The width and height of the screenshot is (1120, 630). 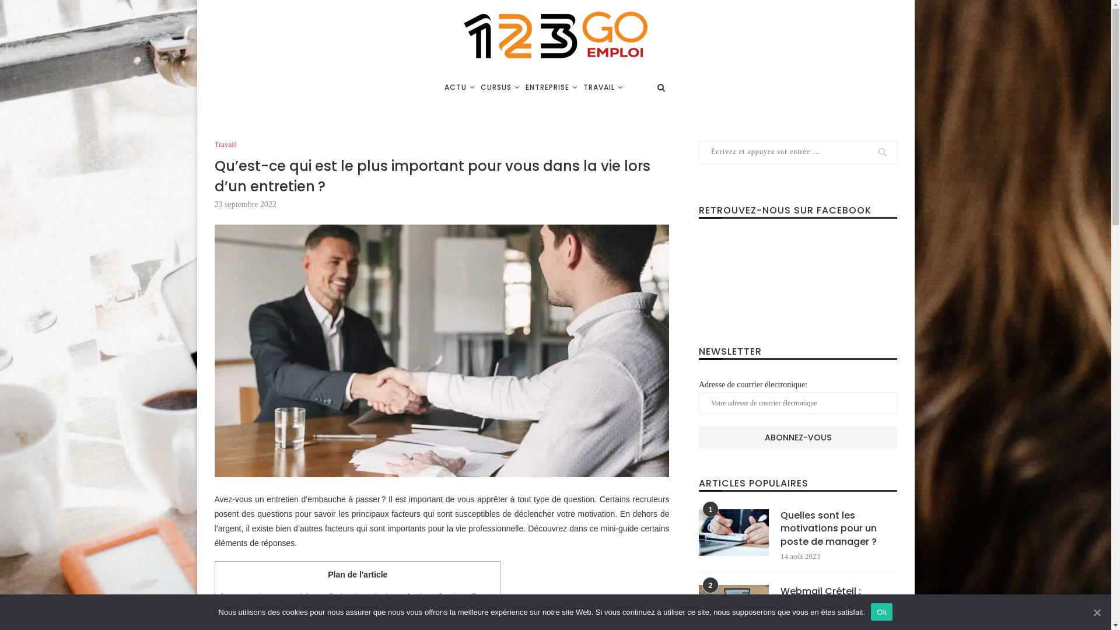 What do you see at coordinates (603, 87) in the screenshot?
I see `TRAVAIL` at bounding box center [603, 87].